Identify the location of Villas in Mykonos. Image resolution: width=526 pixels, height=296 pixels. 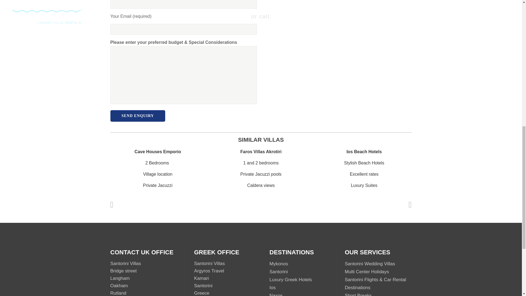
(279, 264).